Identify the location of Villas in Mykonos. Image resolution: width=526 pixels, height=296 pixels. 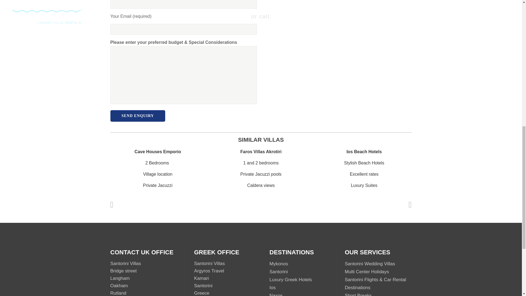
(279, 264).